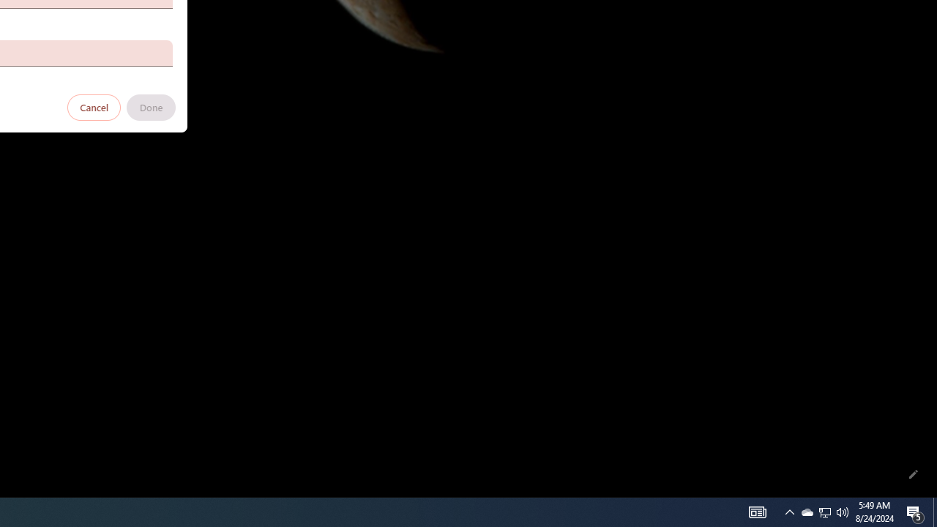  What do you see at coordinates (151, 107) in the screenshot?
I see `Done` at bounding box center [151, 107].